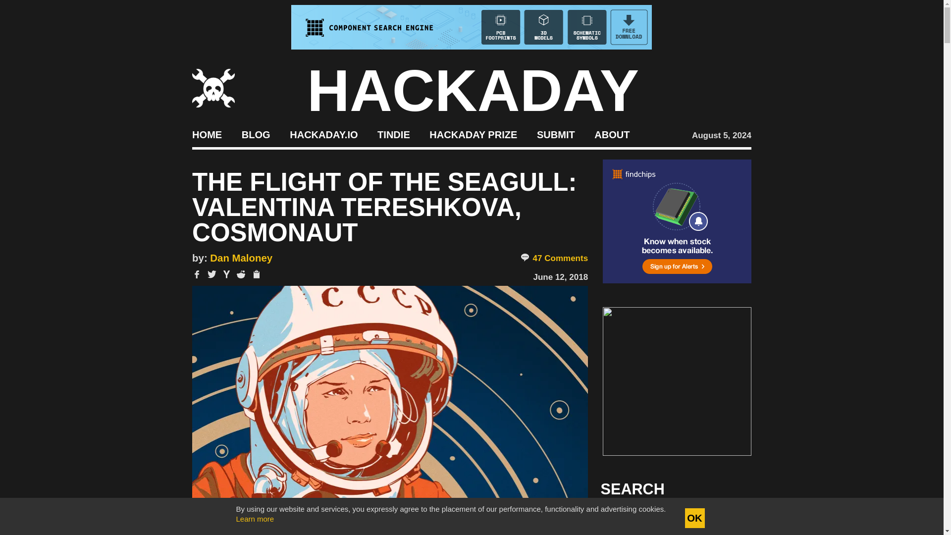 The width and height of the screenshot is (951, 535). I want to click on TINDIE, so click(393, 134).